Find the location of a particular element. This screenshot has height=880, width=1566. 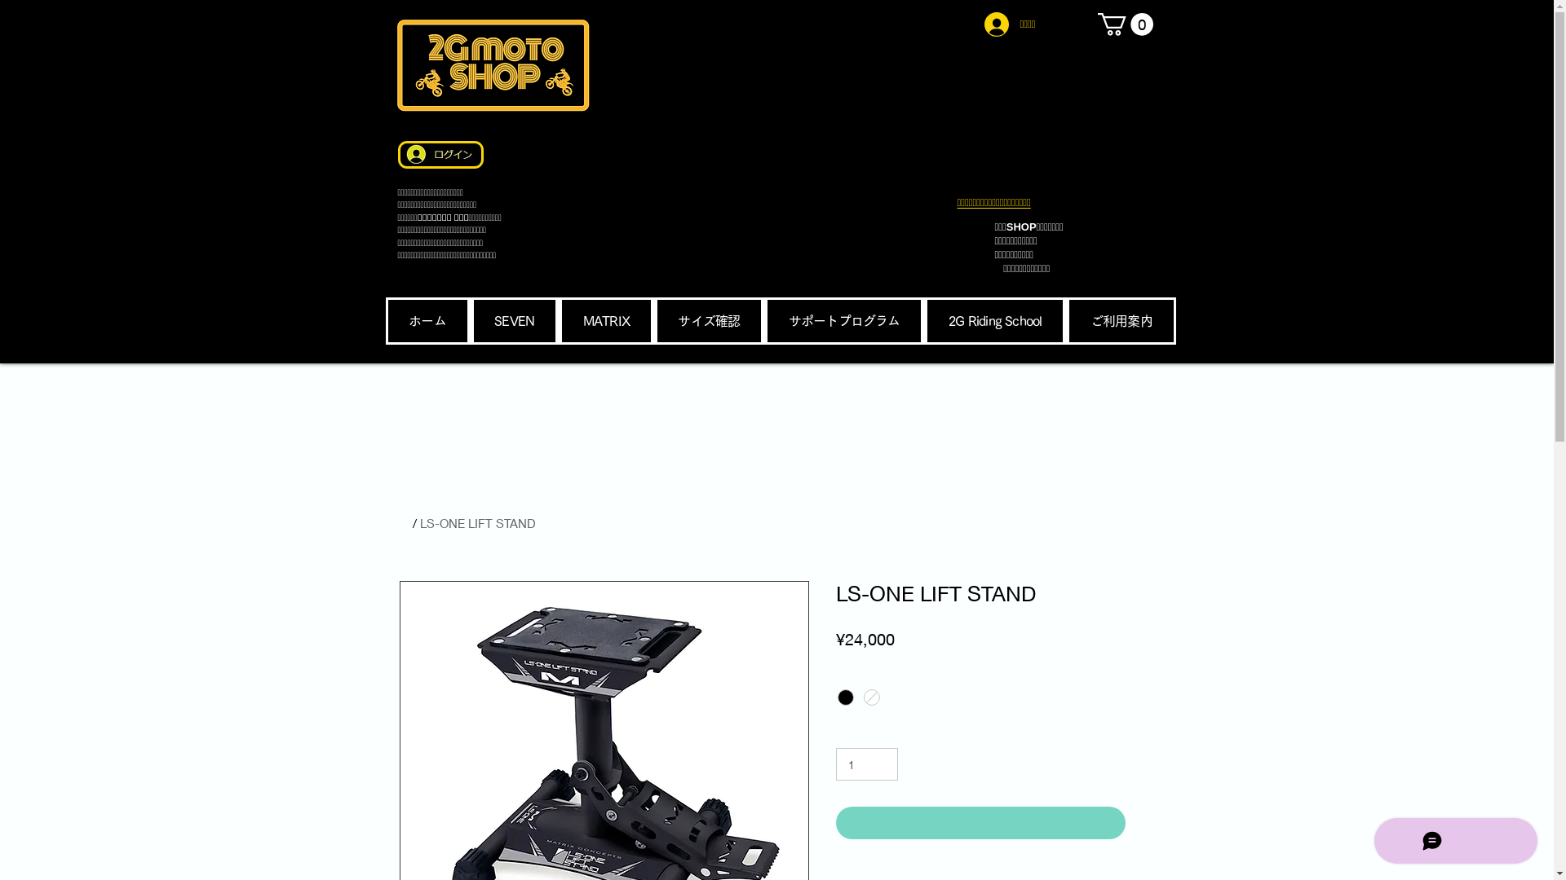

MATRIX is located at coordinates (607, 321).